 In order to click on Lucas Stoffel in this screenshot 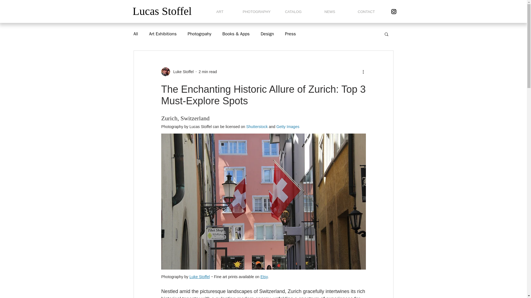, I will do `click(162, 11)`.